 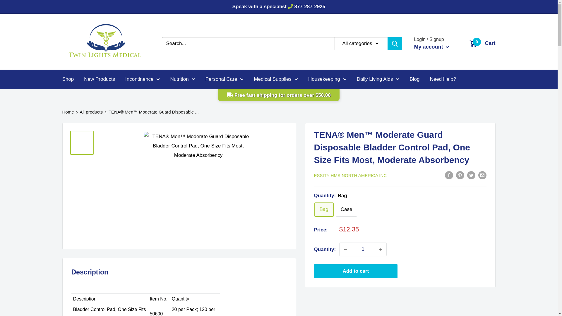 What do you see at coordinates (345, 249) in the screenshot?
I see `Decrease quantity by 1` at bounding box center [345, 249].